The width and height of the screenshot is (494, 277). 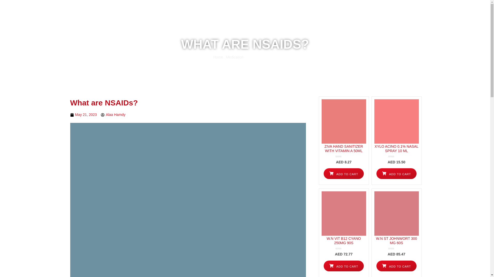 What do you see at coordinates (383, 4) in the screenshot?
I see `My Account` at bounding box center [383, 4].